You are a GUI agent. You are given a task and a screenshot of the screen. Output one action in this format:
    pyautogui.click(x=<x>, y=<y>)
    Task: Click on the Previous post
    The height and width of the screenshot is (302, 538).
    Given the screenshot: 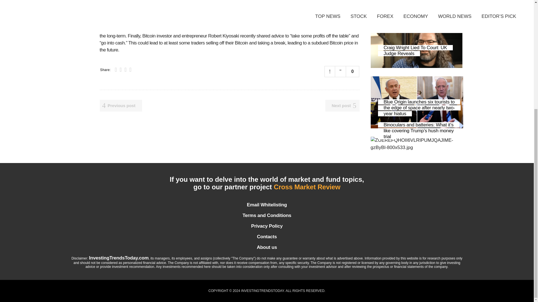 What is the action you would take?
    pyautogui.click(x=121, y=106)
    